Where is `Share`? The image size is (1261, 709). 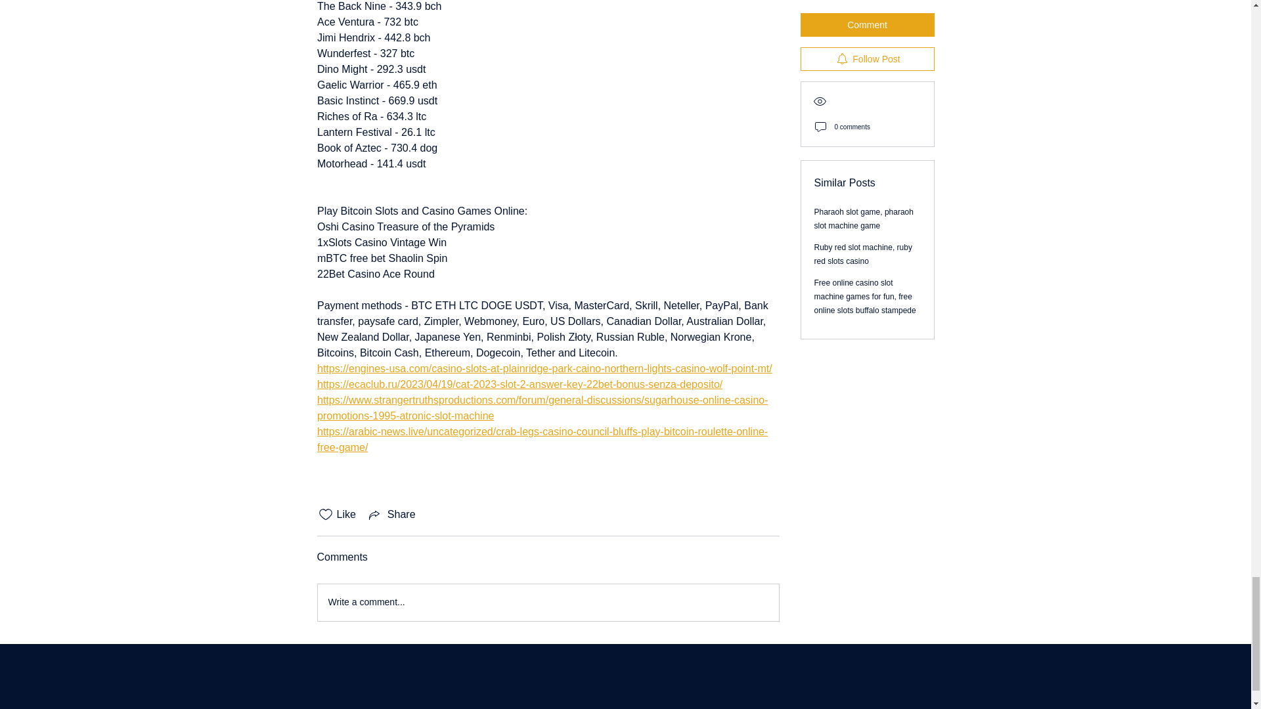
Share is located at coordinates (391, 515).